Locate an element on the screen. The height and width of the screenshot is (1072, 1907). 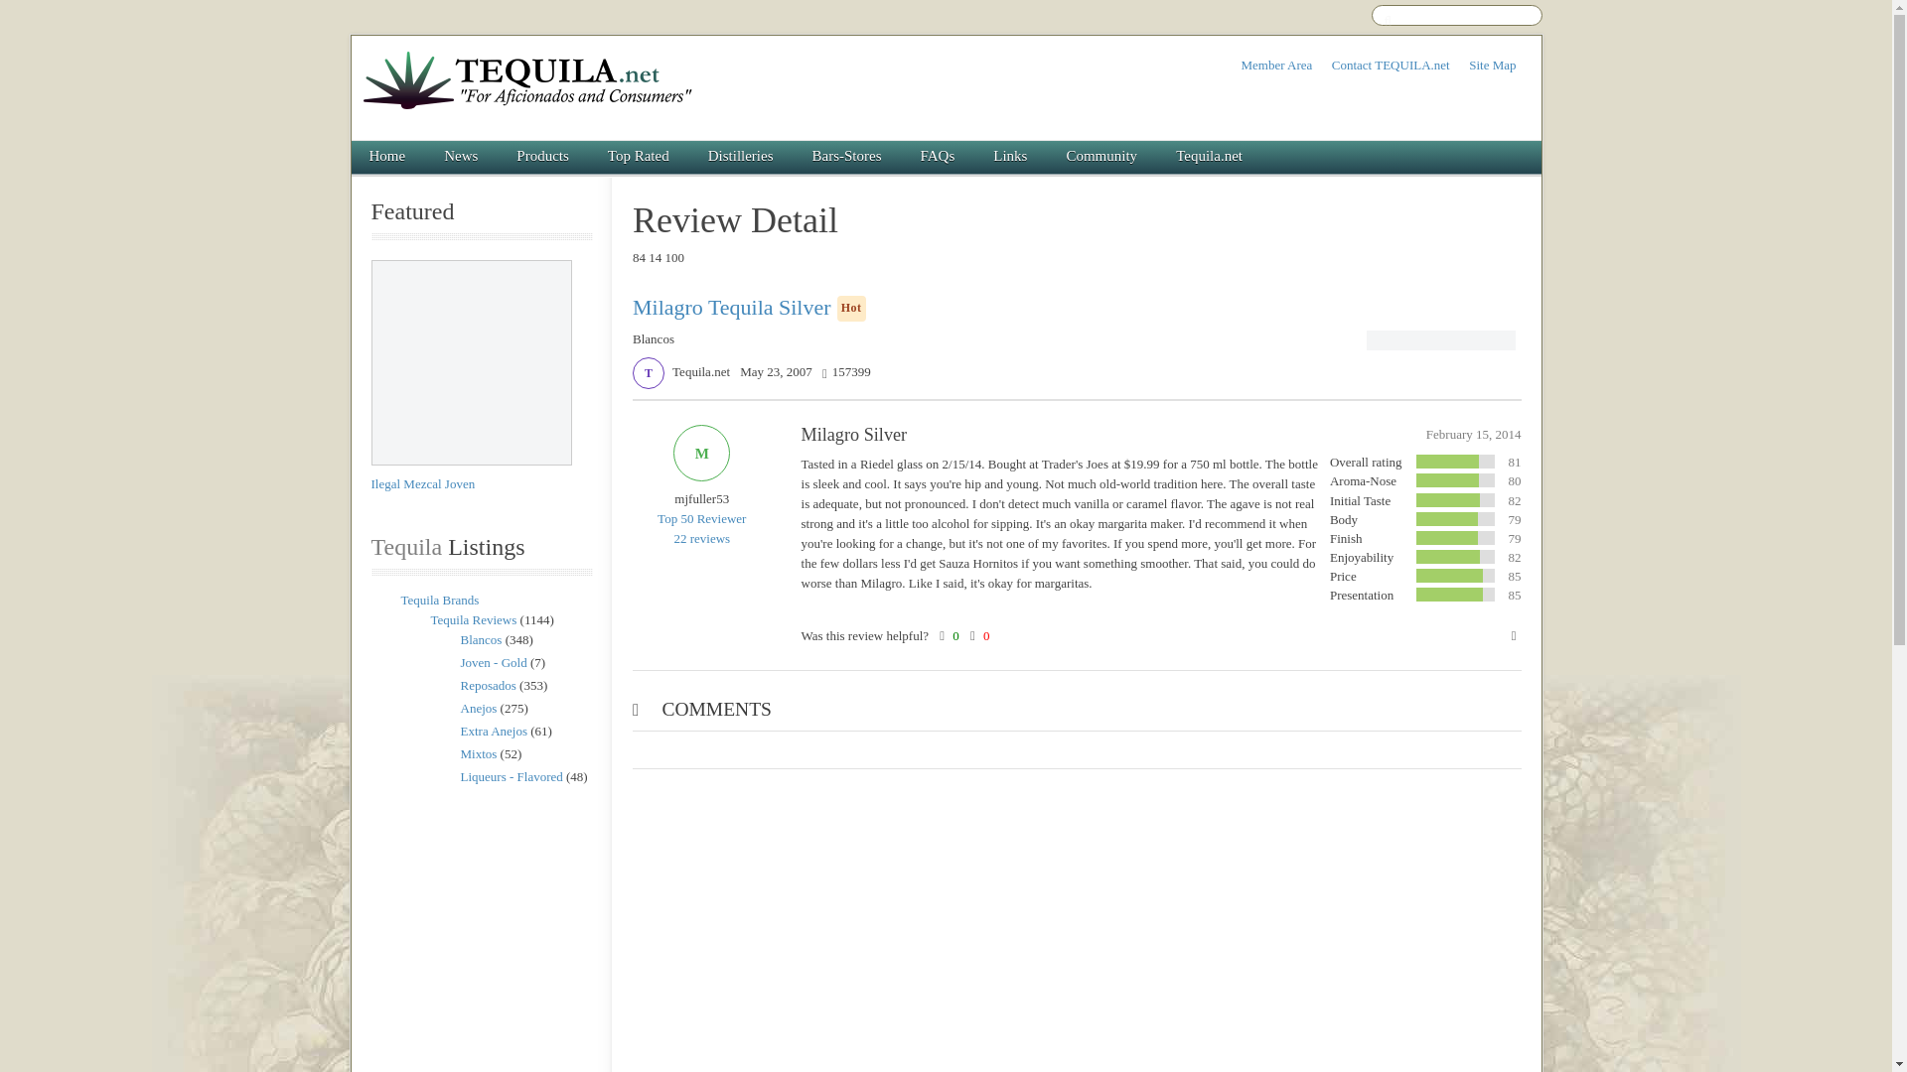
Contact TEQUILA.net is located at coordinates (1391, 66).